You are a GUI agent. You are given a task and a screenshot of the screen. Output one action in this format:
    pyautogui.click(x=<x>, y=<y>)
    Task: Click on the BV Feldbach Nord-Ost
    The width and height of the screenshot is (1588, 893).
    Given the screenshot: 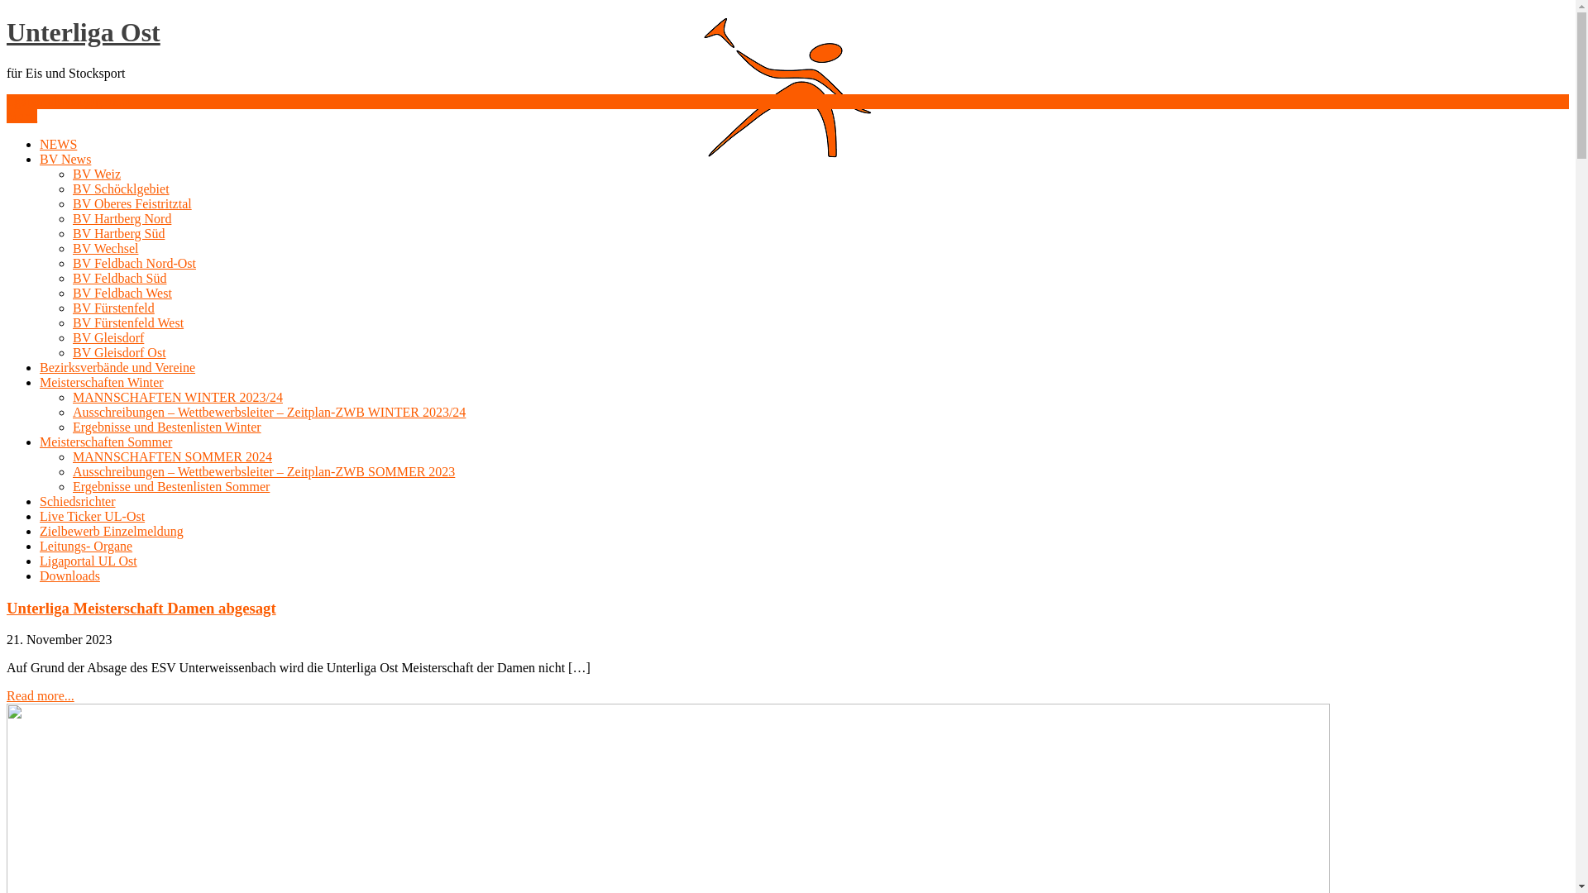 What is the action you would take?
    pyautogui.click(x=134, y=263)
    